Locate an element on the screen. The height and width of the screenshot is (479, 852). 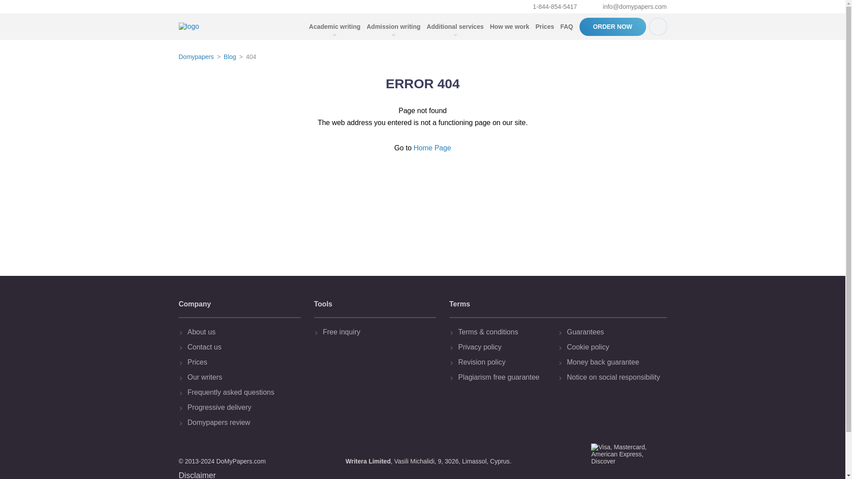
Cookie Policy is located at coordinates (615, 347).